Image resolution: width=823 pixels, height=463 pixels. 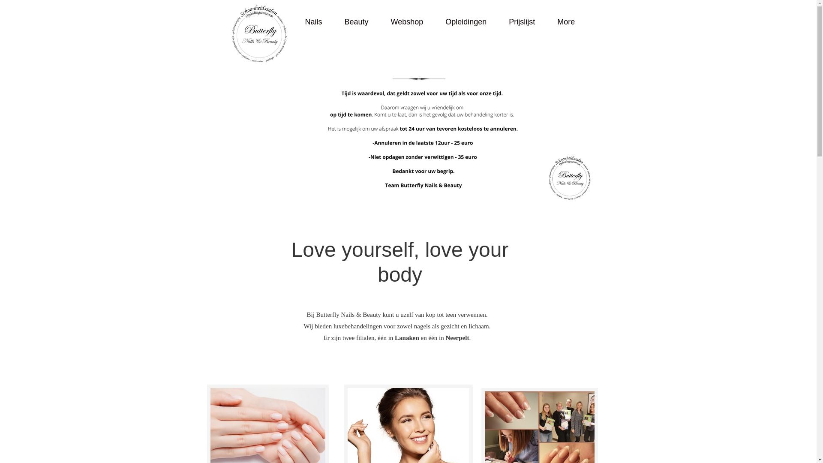 I want to click on Beauty, so click(x=357, y=22).